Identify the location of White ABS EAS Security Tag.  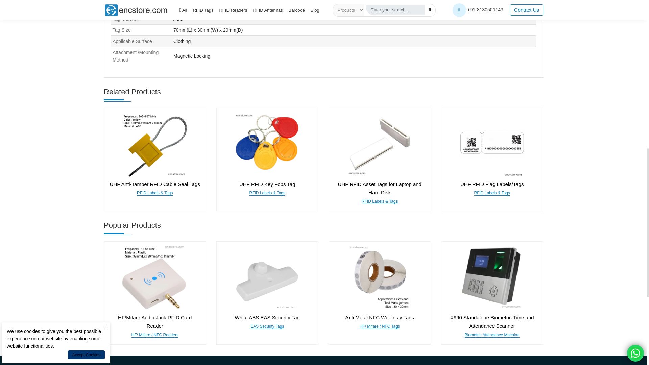
(267, 277).